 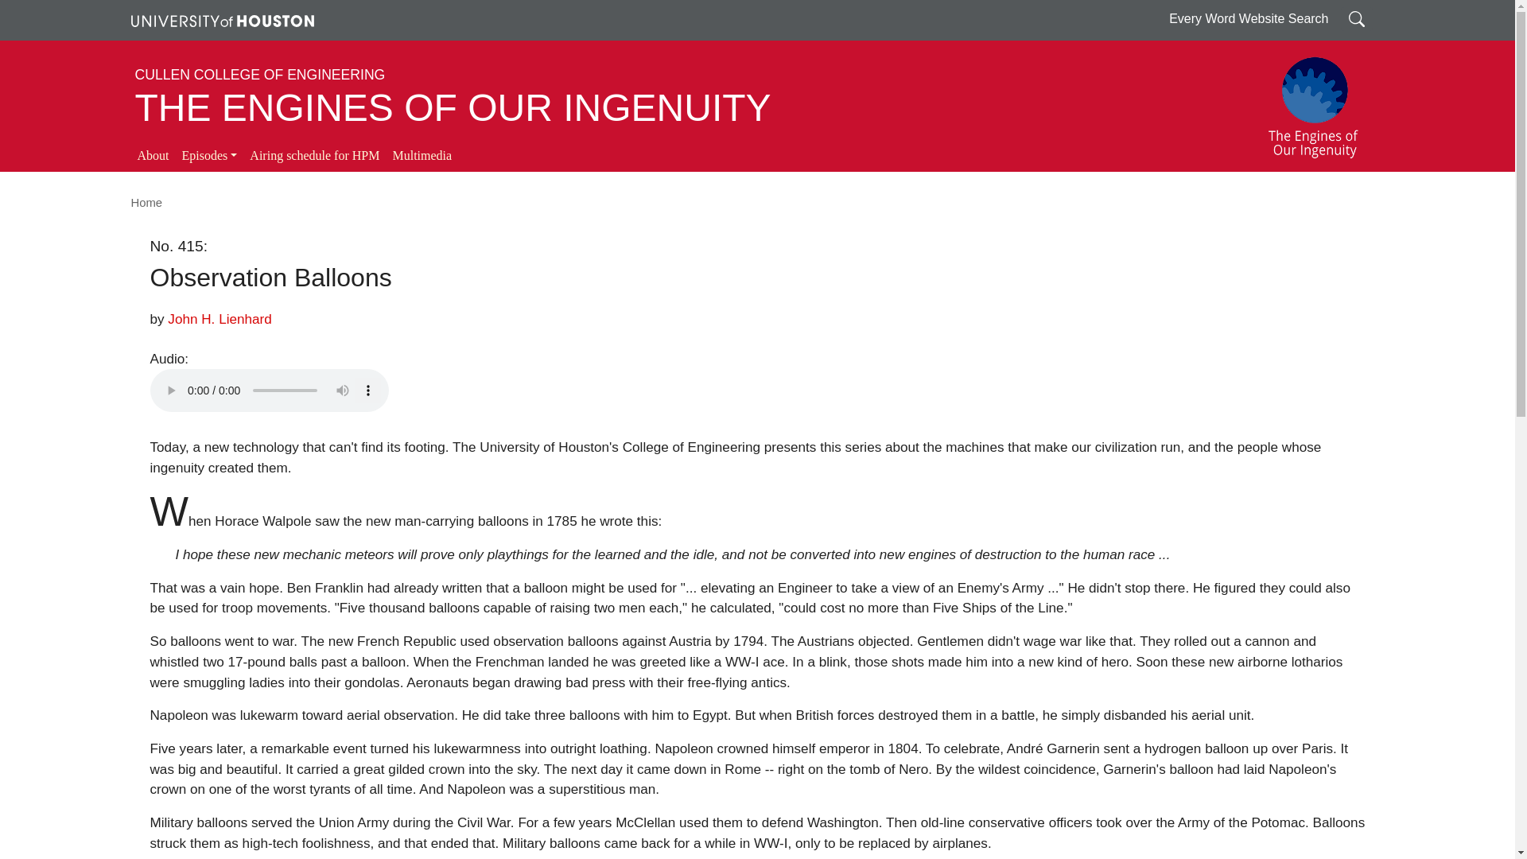 What do you see at coordinates (208, 156) in the screenshot?
I see `Episodes` at bounding box center [208, 156].